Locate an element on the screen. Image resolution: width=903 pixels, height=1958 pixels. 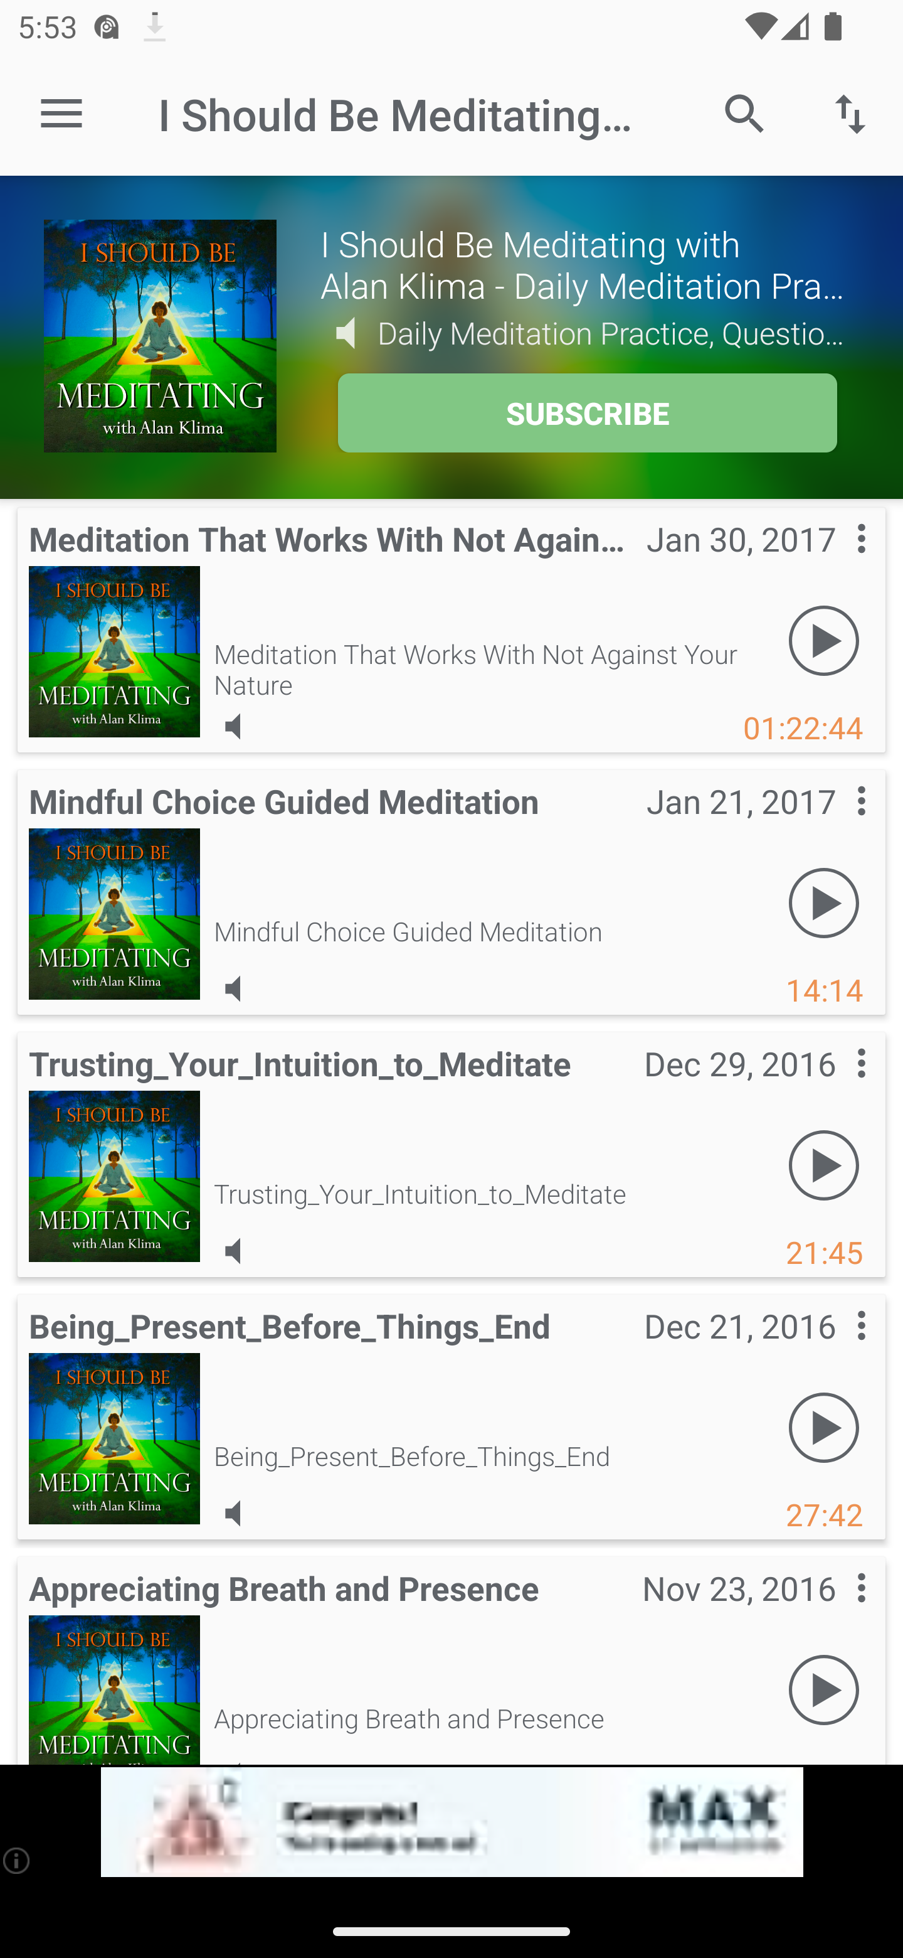
Play is located at coordinates (824, 1166).